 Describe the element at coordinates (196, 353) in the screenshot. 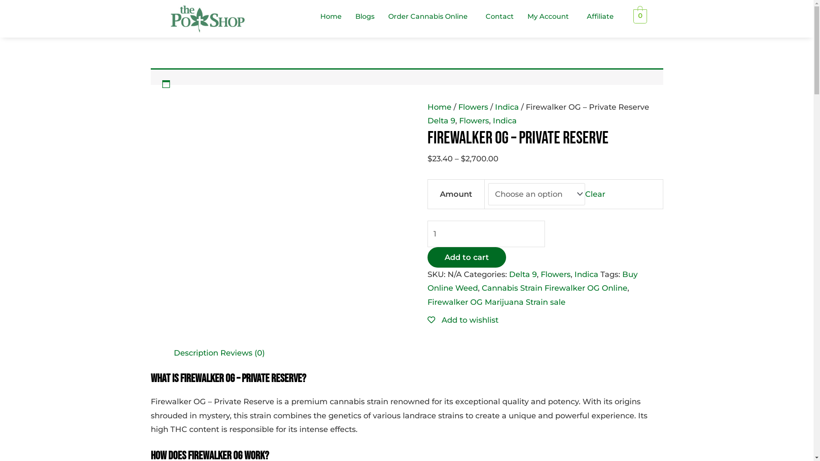

I see `Description` at that location.